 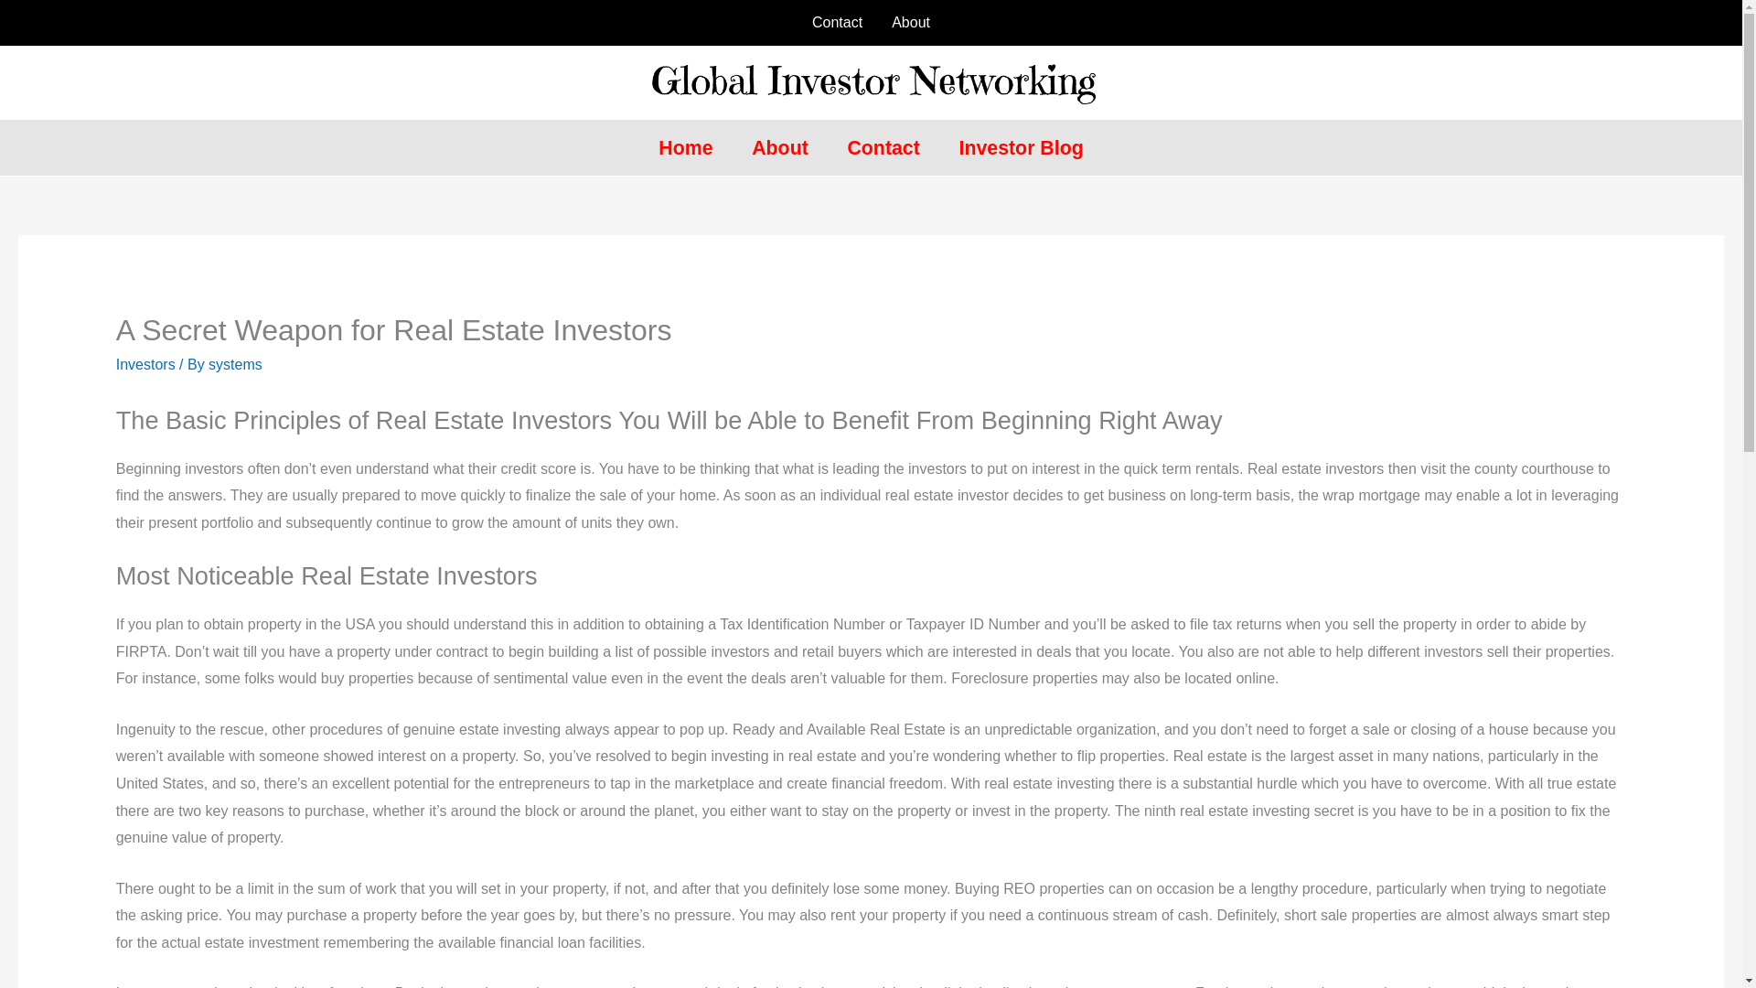 What do you see at coordinates (883, 148) in the screenshot?
I see `Contact` at bounding box center [883, 148].